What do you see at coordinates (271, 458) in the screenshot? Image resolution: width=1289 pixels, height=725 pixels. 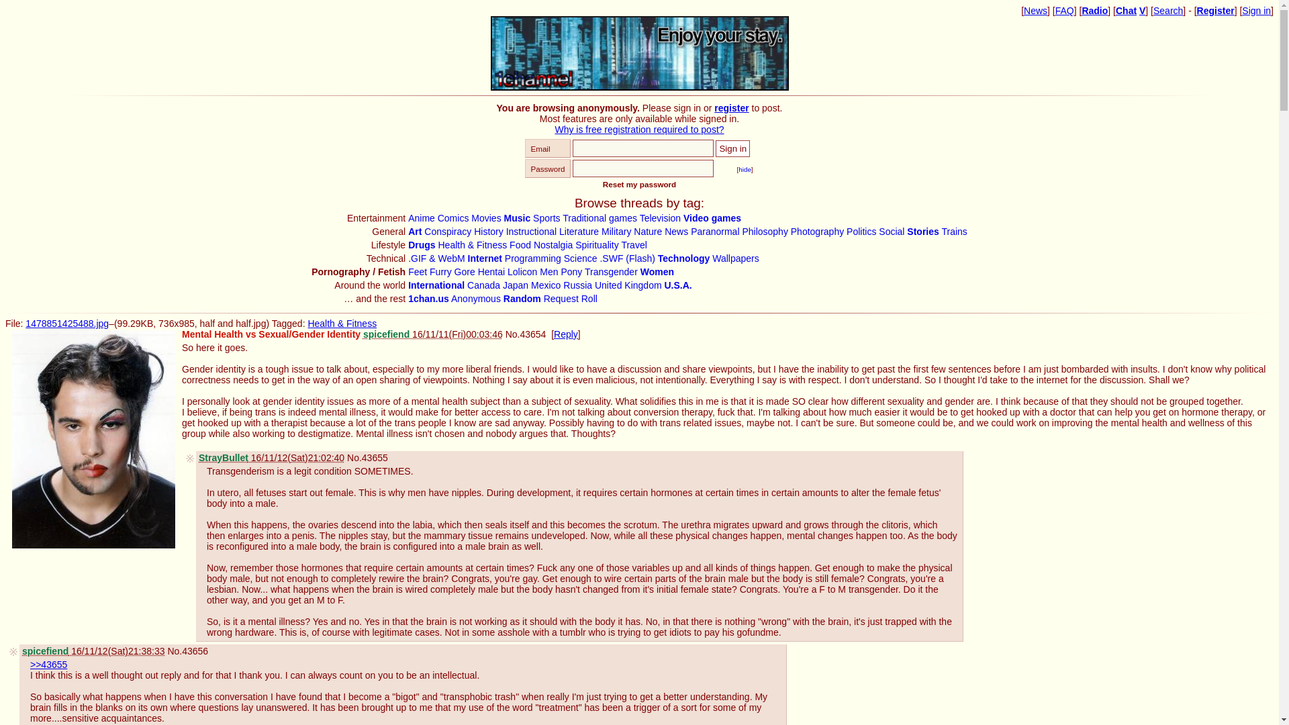 I see `Registered 10 years, 7 months, 27 days ago` at bounding box center [271, 458].